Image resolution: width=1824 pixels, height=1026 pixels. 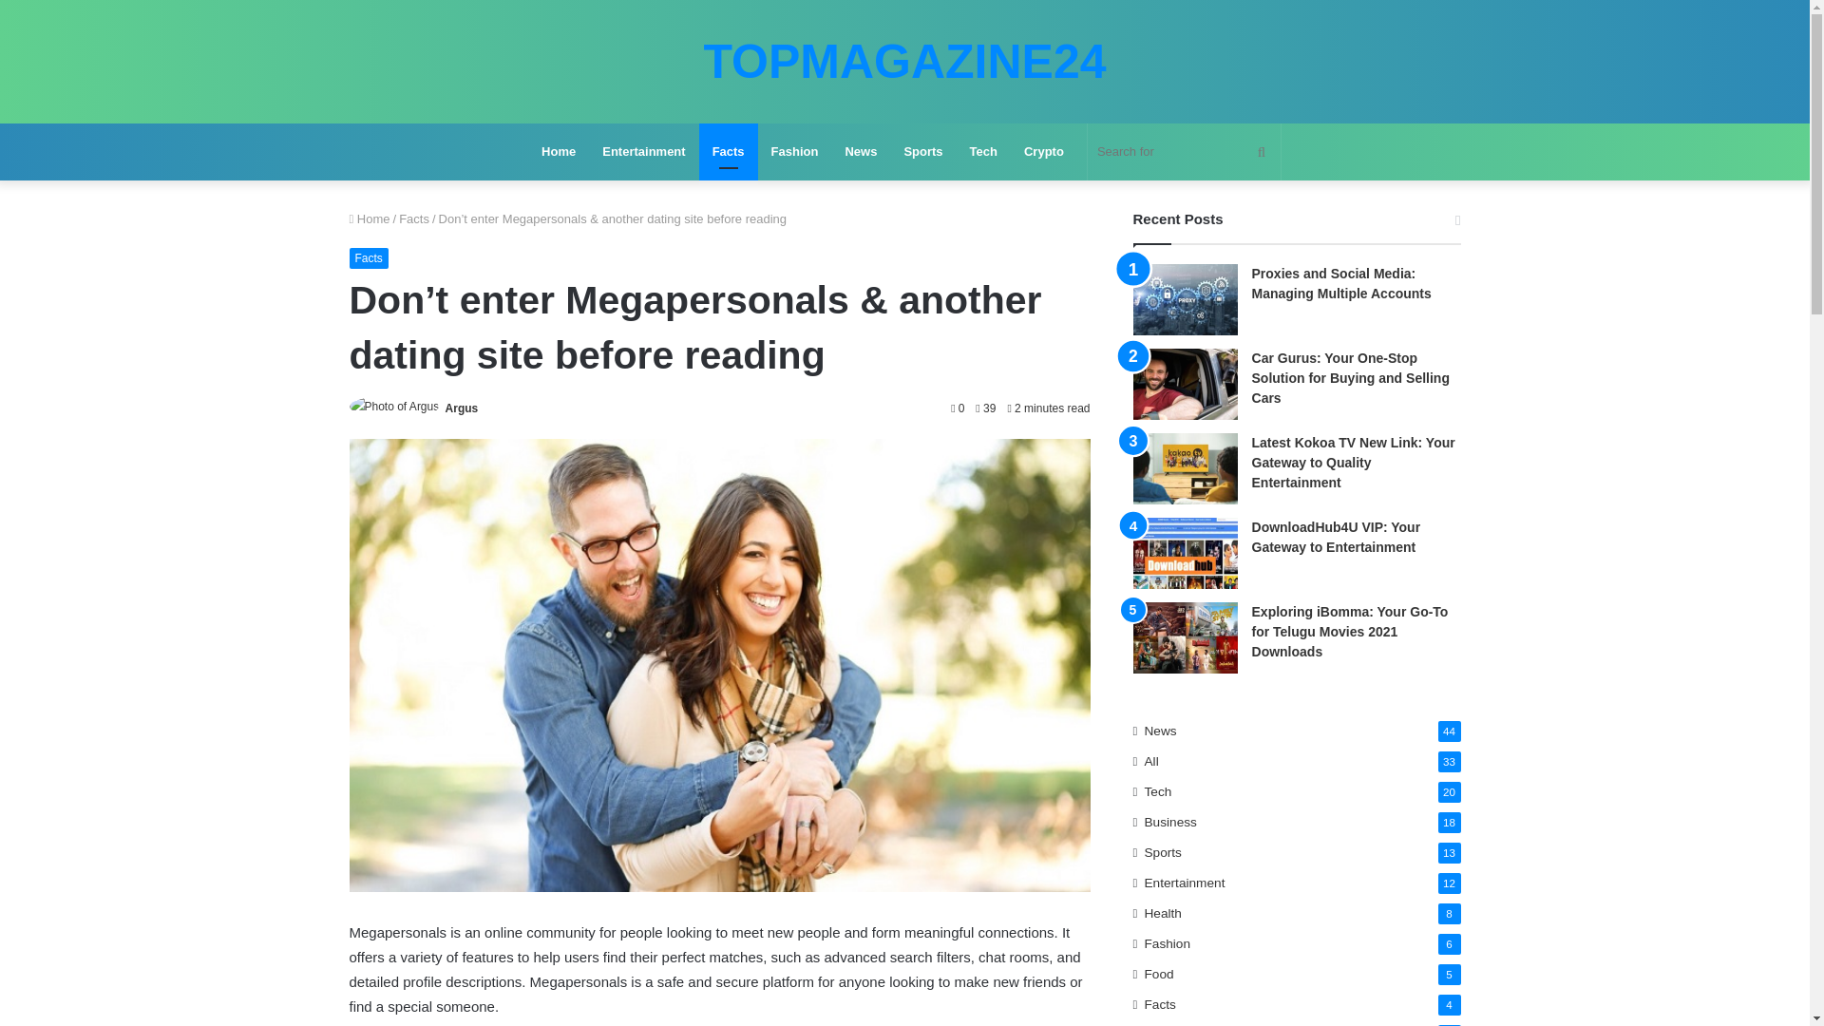 What do you see at coordinates (1184, 152) in the screenshot?
I see `Search for` at bounding box center [1184, 152].